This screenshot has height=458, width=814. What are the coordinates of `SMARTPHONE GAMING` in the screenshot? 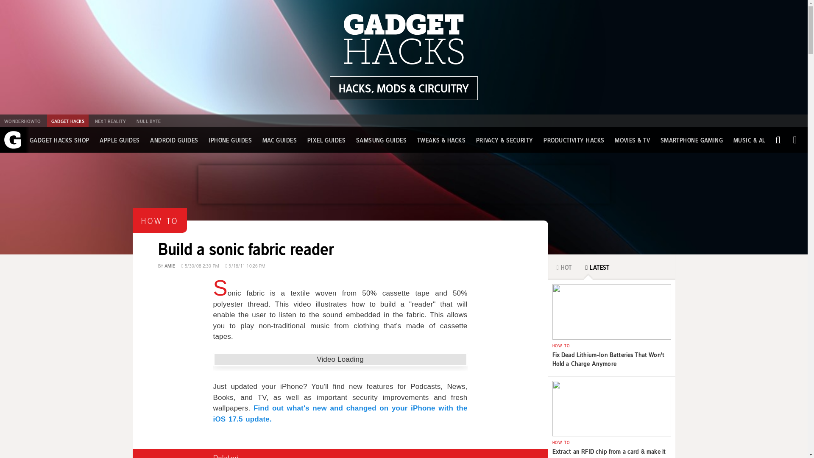 It's located at (692, 140).